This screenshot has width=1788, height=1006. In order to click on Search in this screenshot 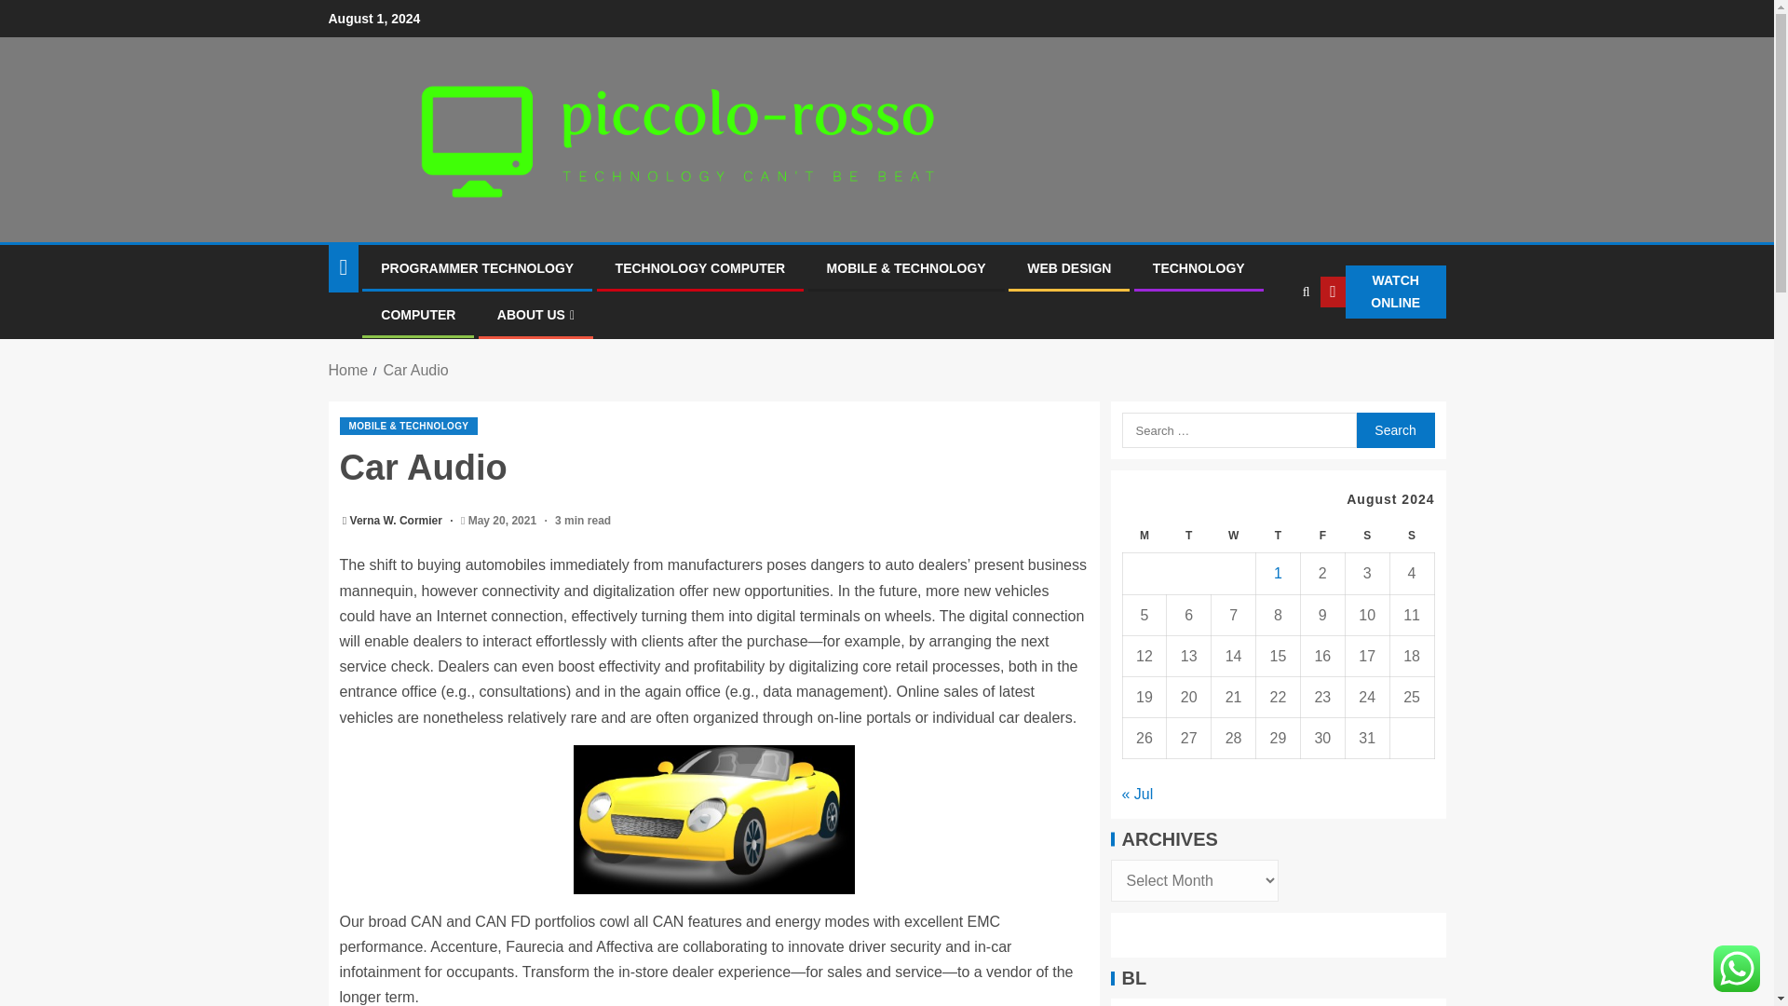, I will do `click(1394, 429)`.